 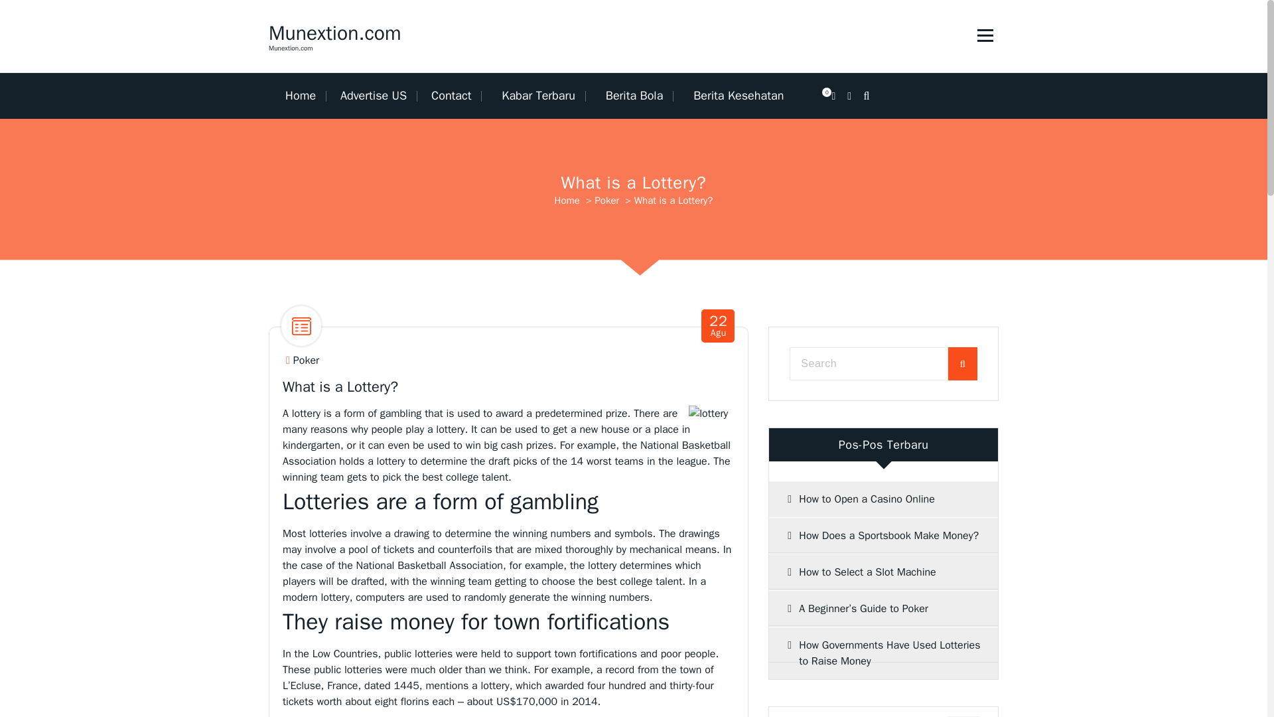 What do you see at coordinates (374, 96) in the screenshot?
I see `Advertise US` at bounding box center [374, 96].